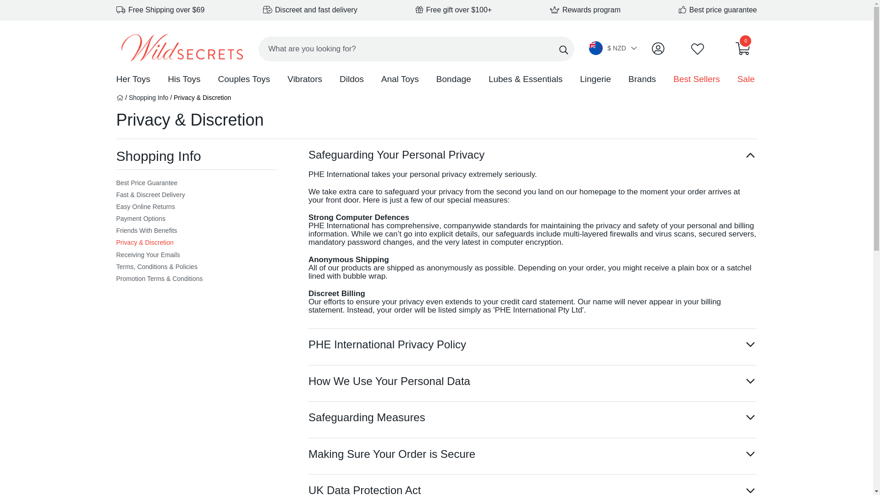 This screenshot has width=880, height=495. What do you see at coordinates (585, 10) in the screenshot?
I see `Rewards program` at bounding box center [585, 10].